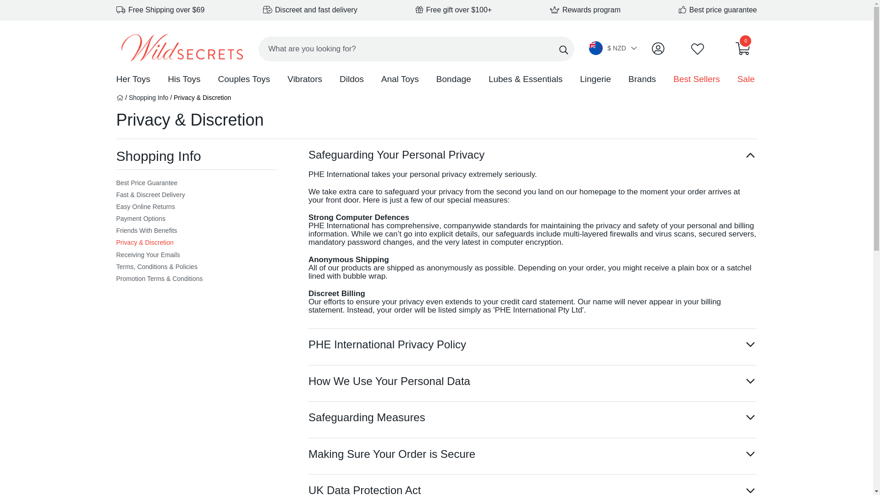 This screenshot has width=880, height=495. What do you see at coordinates (585, 10) in the screenshot?
I see `Rewards program` at bounding box center [585, 10].